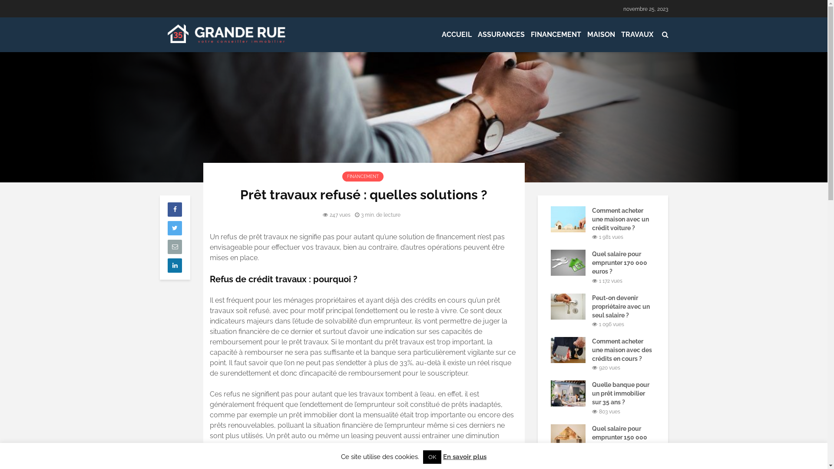 The image size is (834, 469). What do you see at coordinates (457, 35) in the screenshot?
I see `ACCUEIL` at bounding box center [457, 35].